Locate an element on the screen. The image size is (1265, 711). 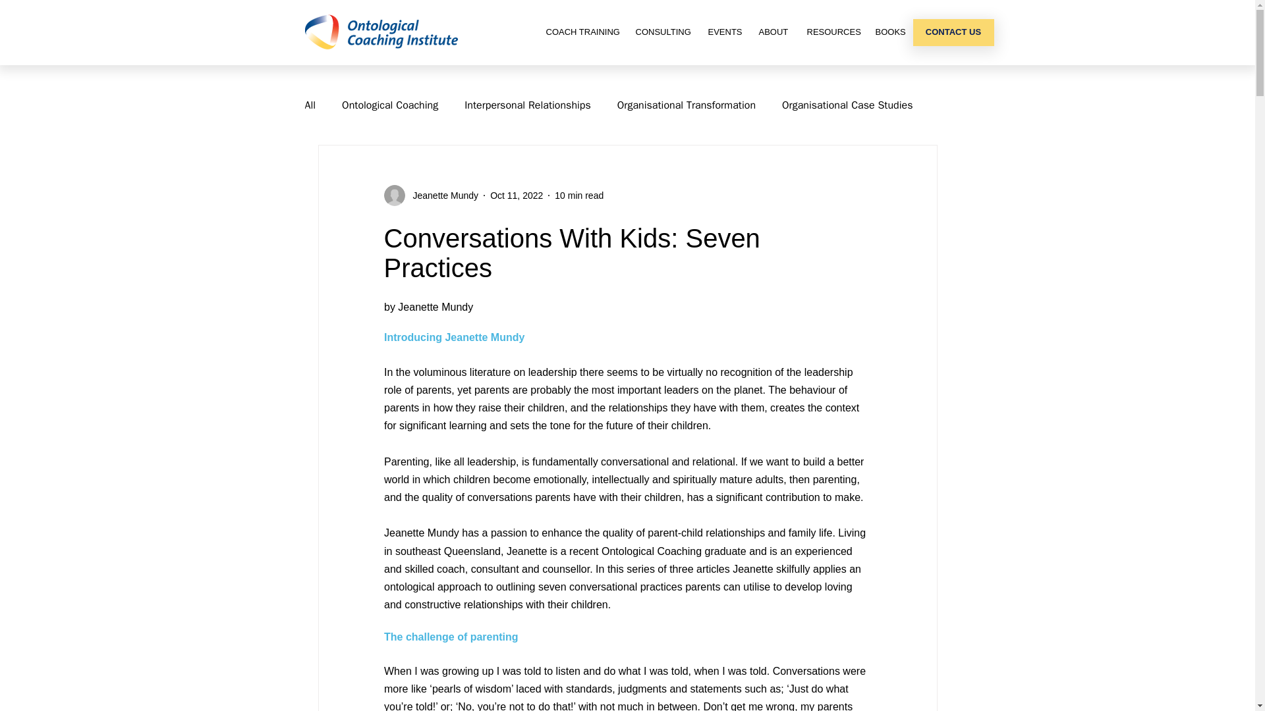
10 min read is located at coordinates (578, 195).